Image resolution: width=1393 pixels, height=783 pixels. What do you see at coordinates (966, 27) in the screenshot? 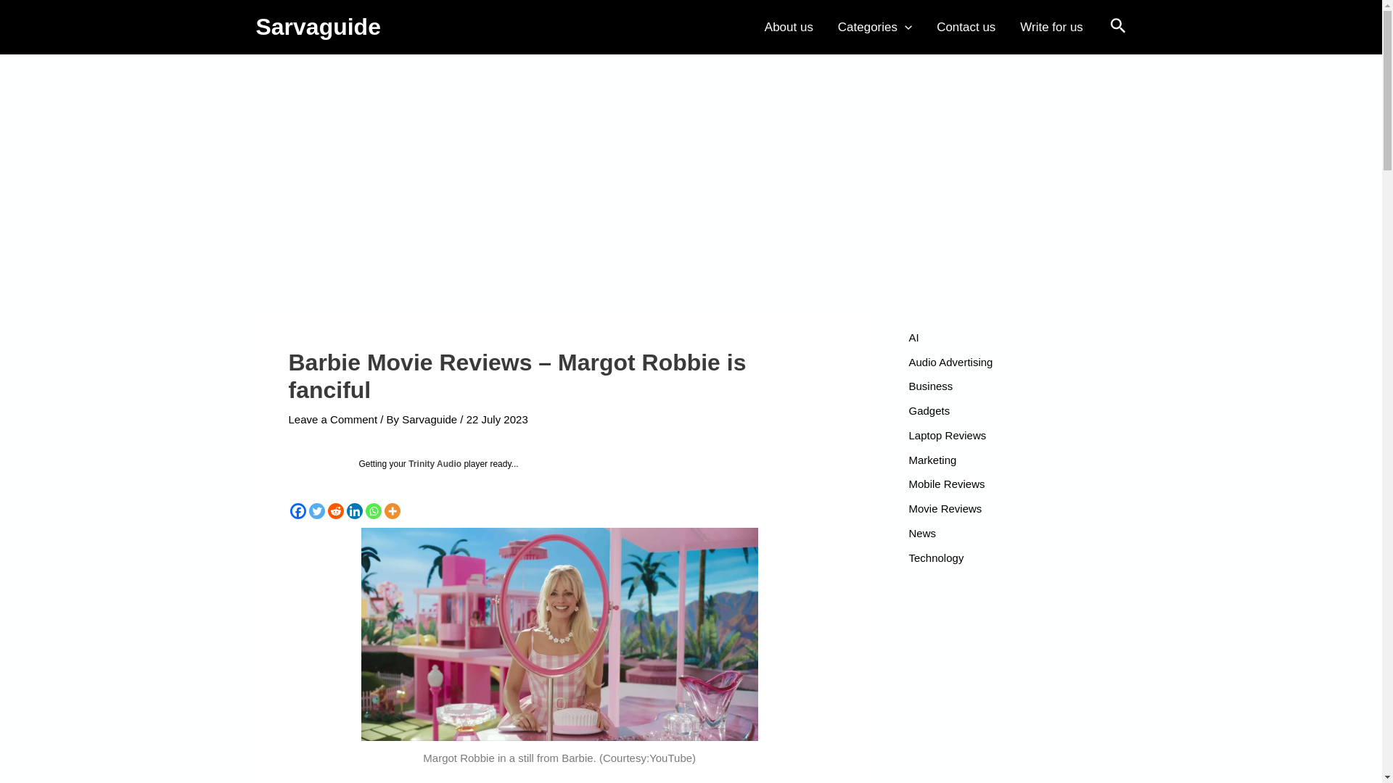
I see `Contact us` at bounding box center [966, 27].